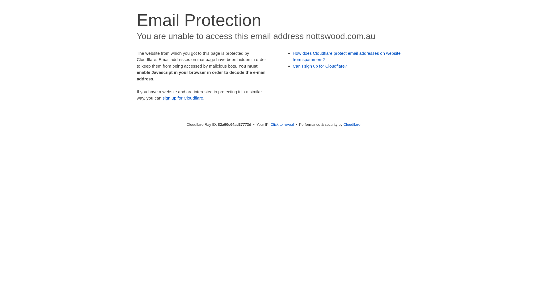  I want to click on Can I sign up for Cloudflare?, so click(320, 66).